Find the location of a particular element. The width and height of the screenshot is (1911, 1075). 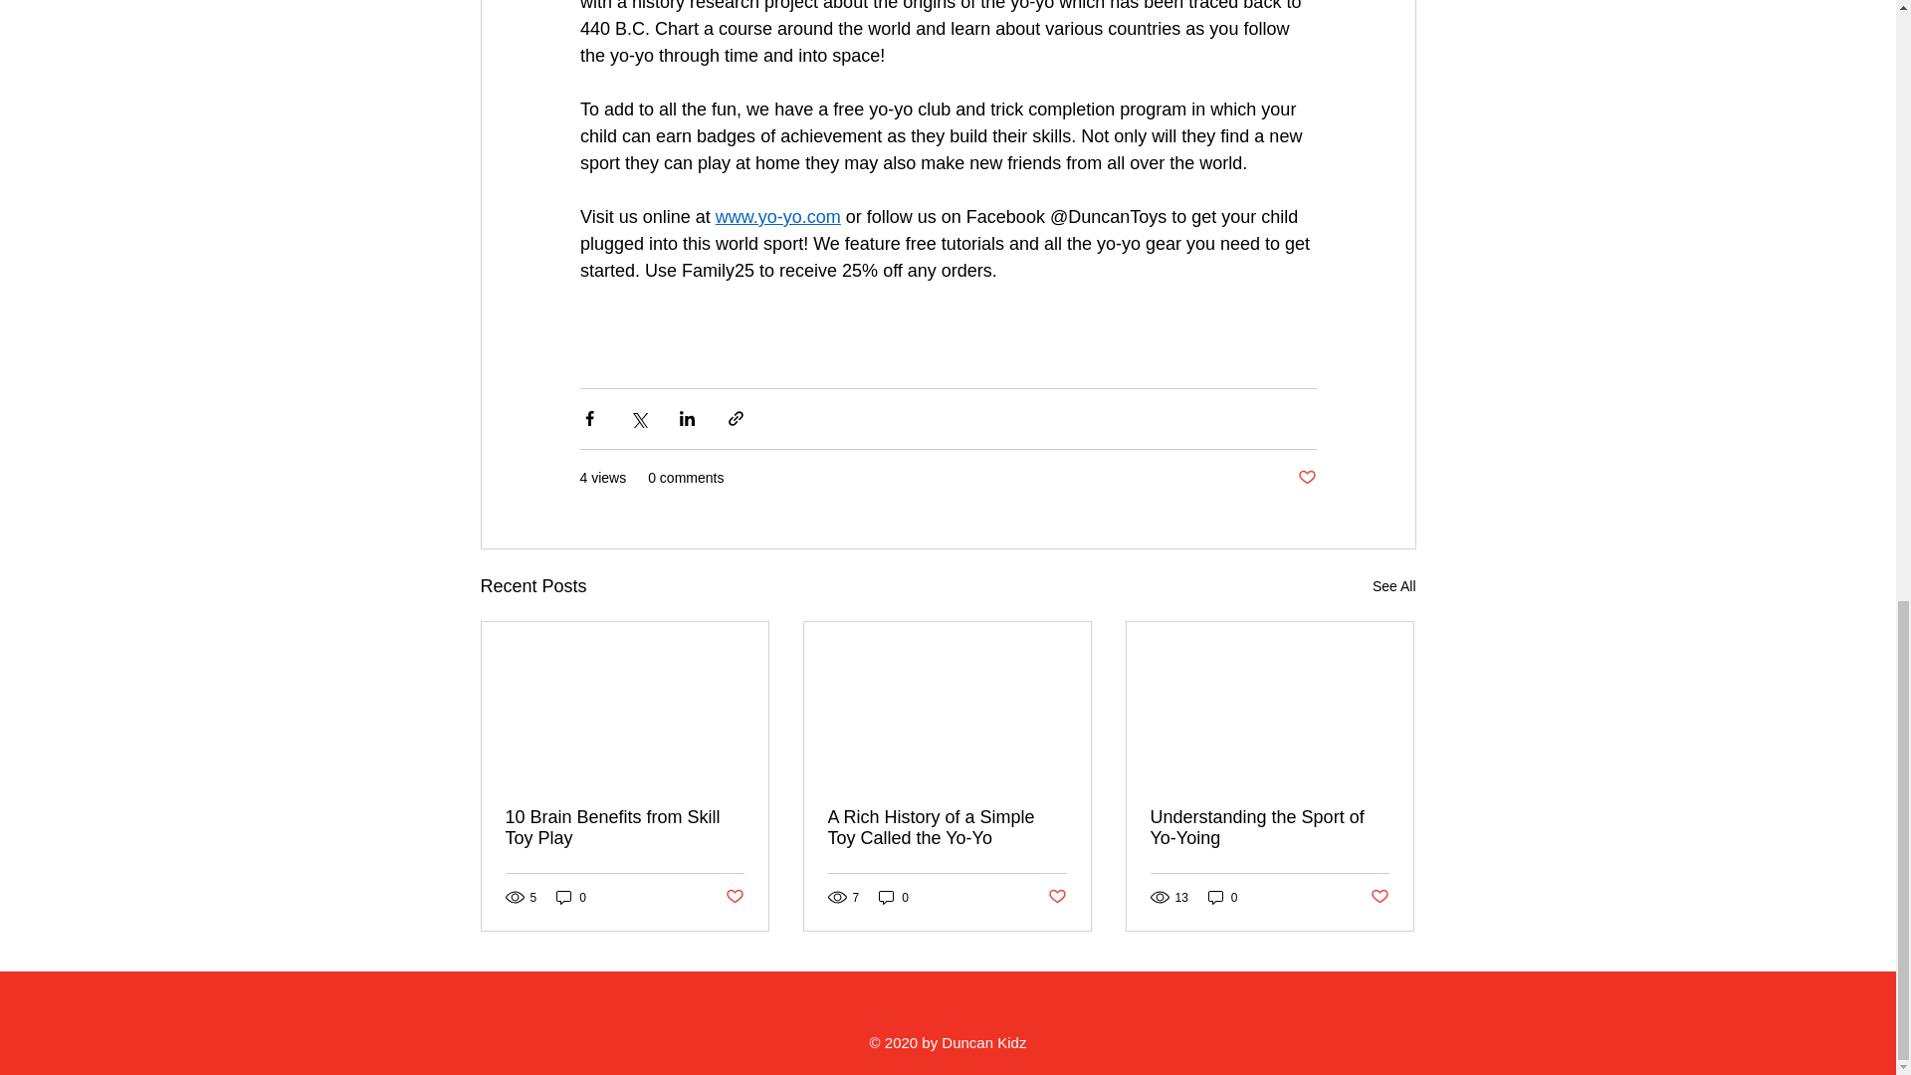

See All is located at coordinates (1393, 585).